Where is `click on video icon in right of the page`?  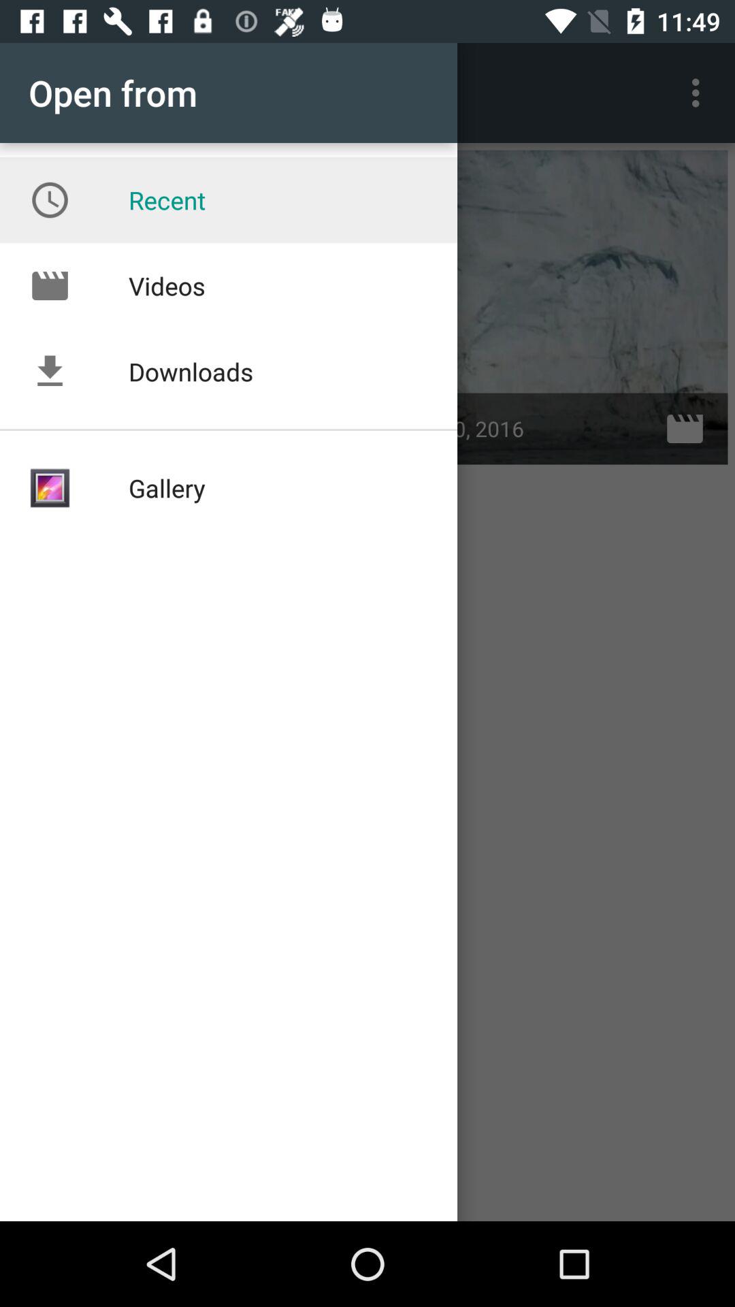 click on video icon in right of the page is located at coordinates (685, 429).